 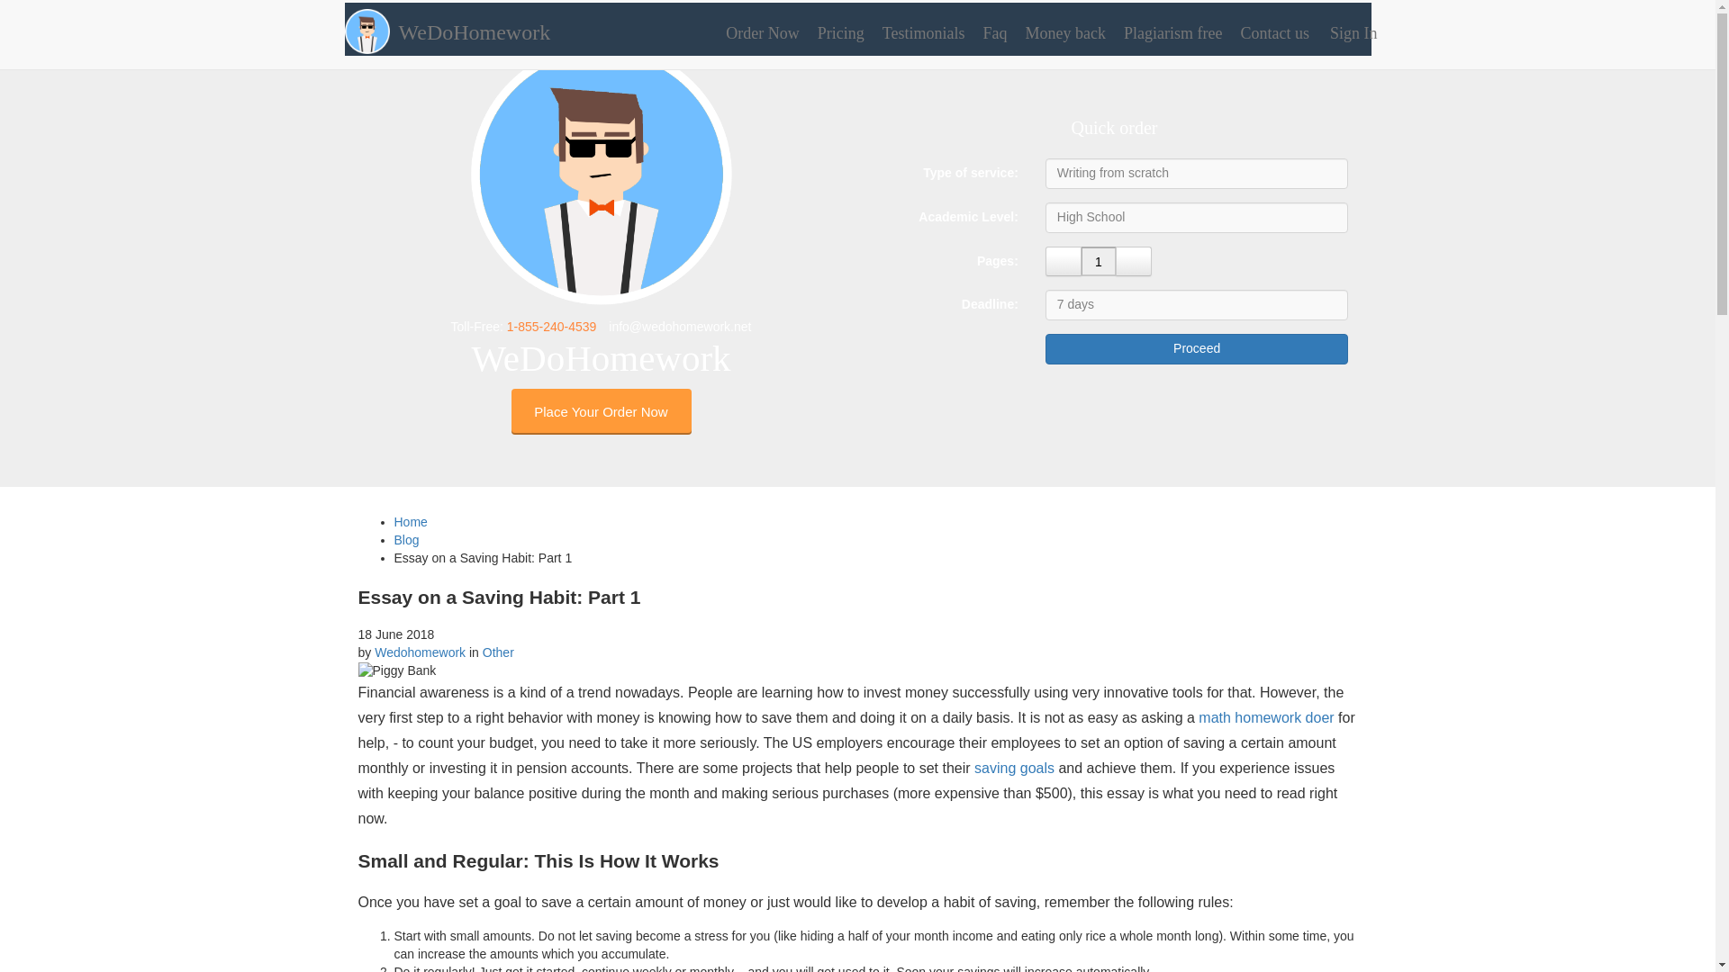 What do you see at coordinates (1272, 32) in the screenshot?
I see `Contact us` at bounding box center [1272, 32].